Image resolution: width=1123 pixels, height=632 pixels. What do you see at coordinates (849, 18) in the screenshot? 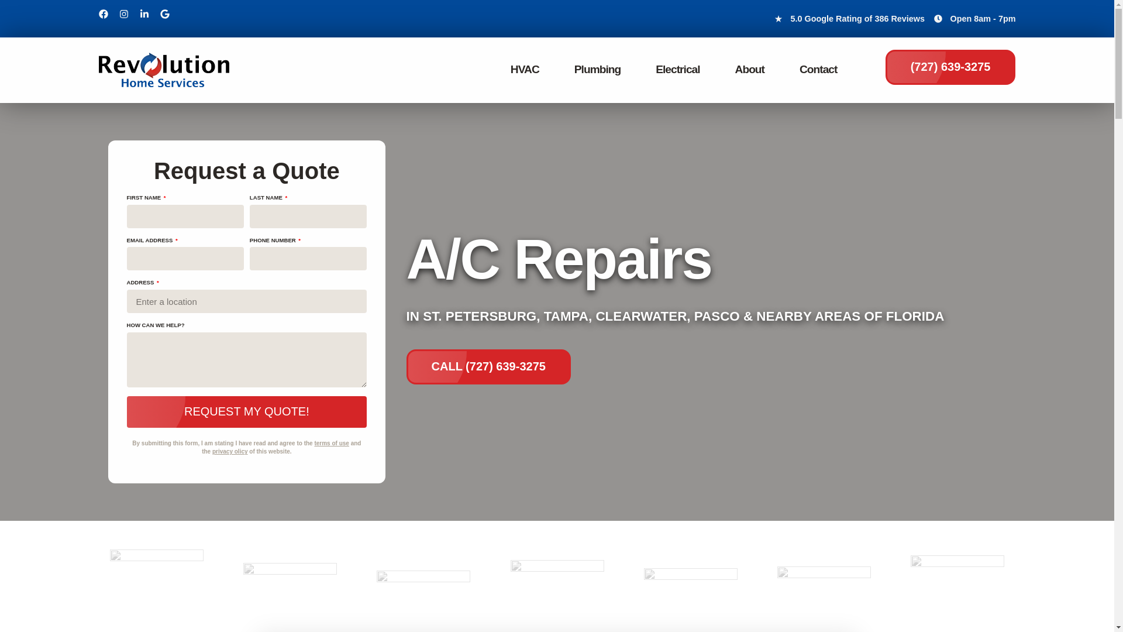
I see `5.0 Google Rating of 386 Reviews` at bounding box center [849, 18].